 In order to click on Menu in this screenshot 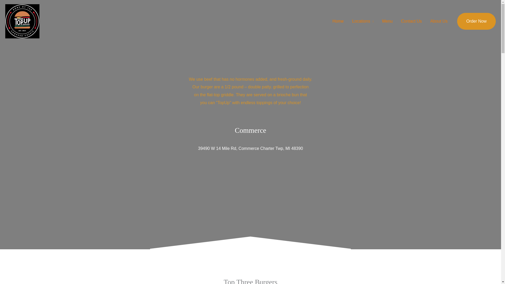, I will do `click(387, 21)`.